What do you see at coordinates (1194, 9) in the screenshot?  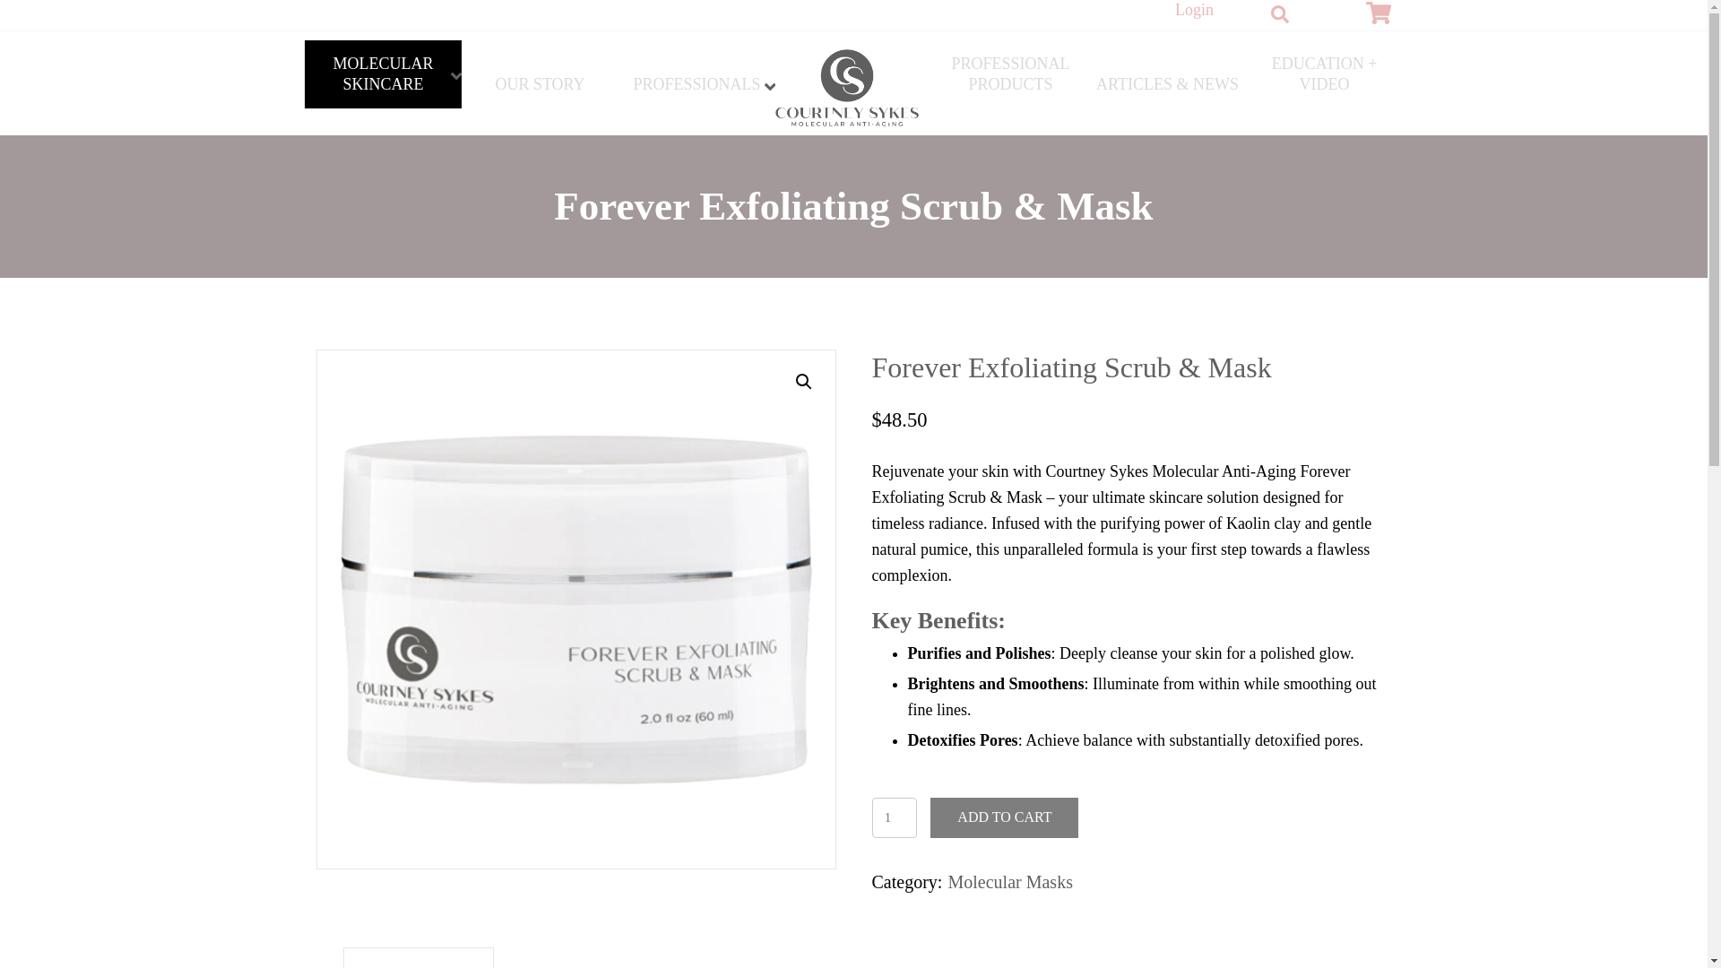 I see `Login` at bounding box center [1194, 9].